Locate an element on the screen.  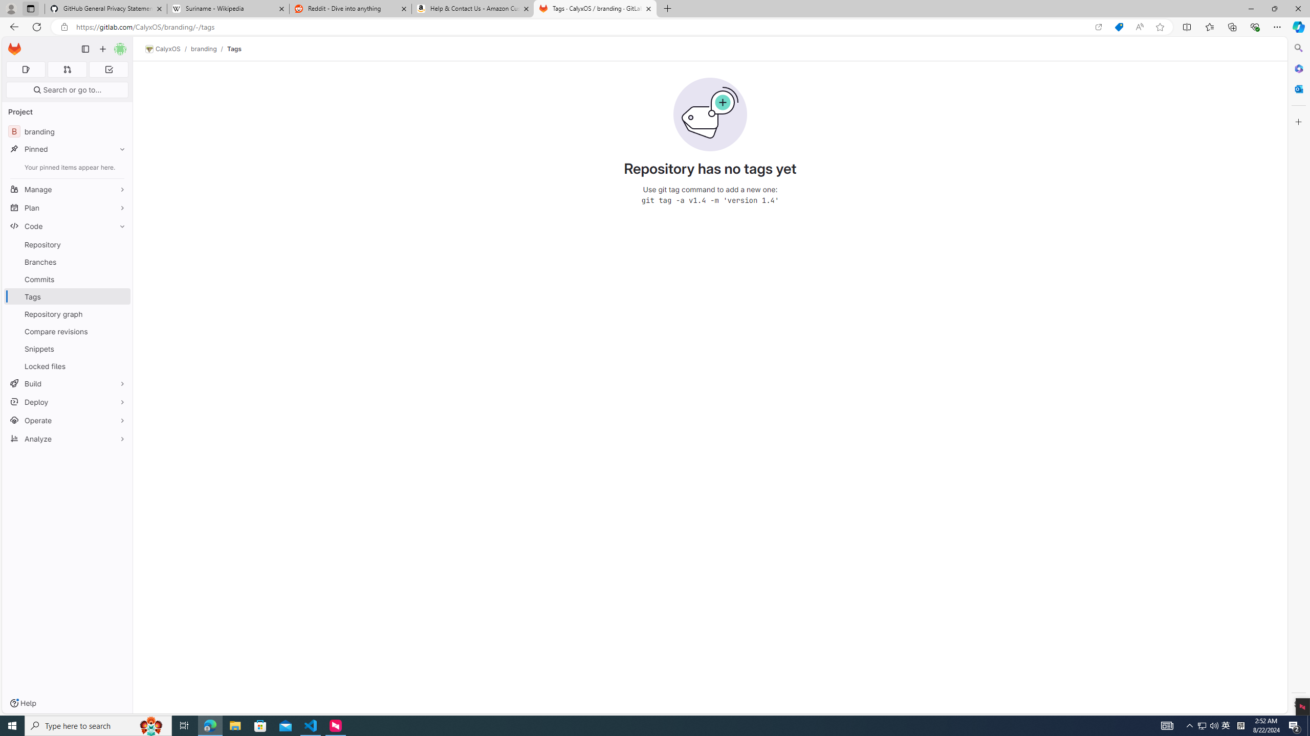
Code is located at coordinates (68, 226).